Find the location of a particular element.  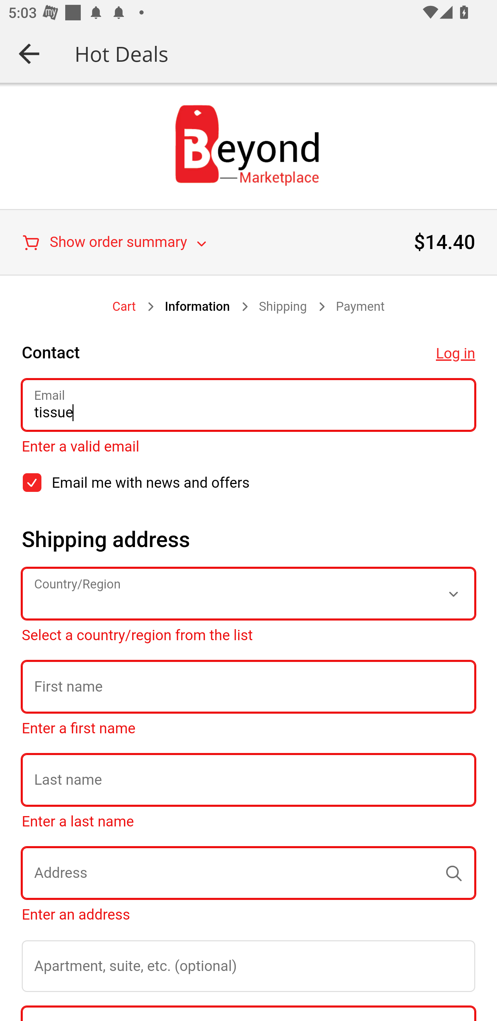

Country/Region is located at coordinates (248, 593).